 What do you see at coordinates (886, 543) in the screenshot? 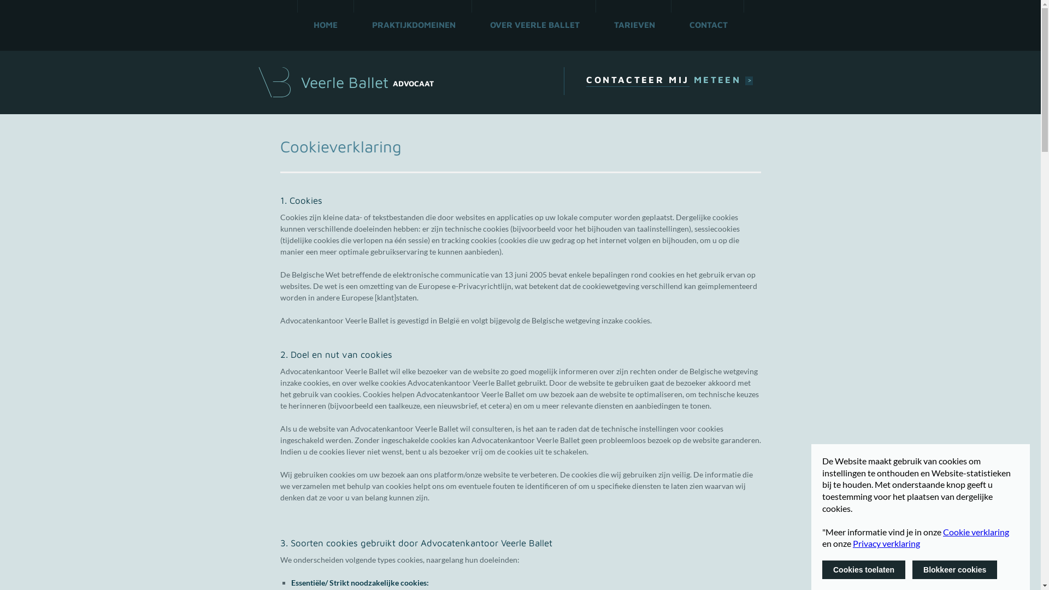
I see `Privacy verklaring` at bounding box center [886, 543].